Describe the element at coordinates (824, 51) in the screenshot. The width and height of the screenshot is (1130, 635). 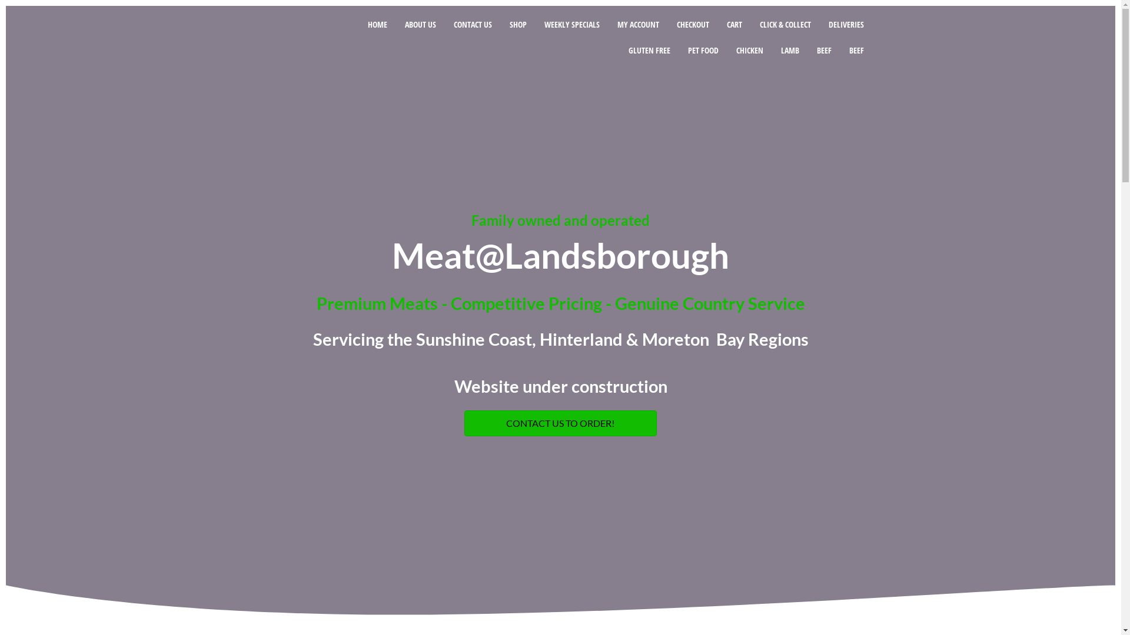
I see `BEEF` at that location.